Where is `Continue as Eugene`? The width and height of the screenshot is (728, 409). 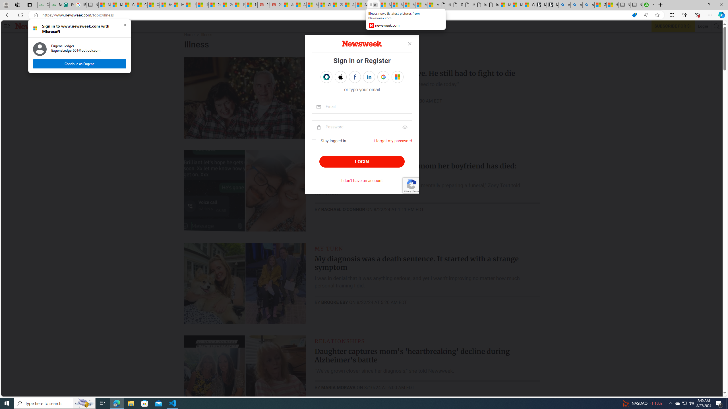
Continue as Eugene is located at coordinates (79, 64).